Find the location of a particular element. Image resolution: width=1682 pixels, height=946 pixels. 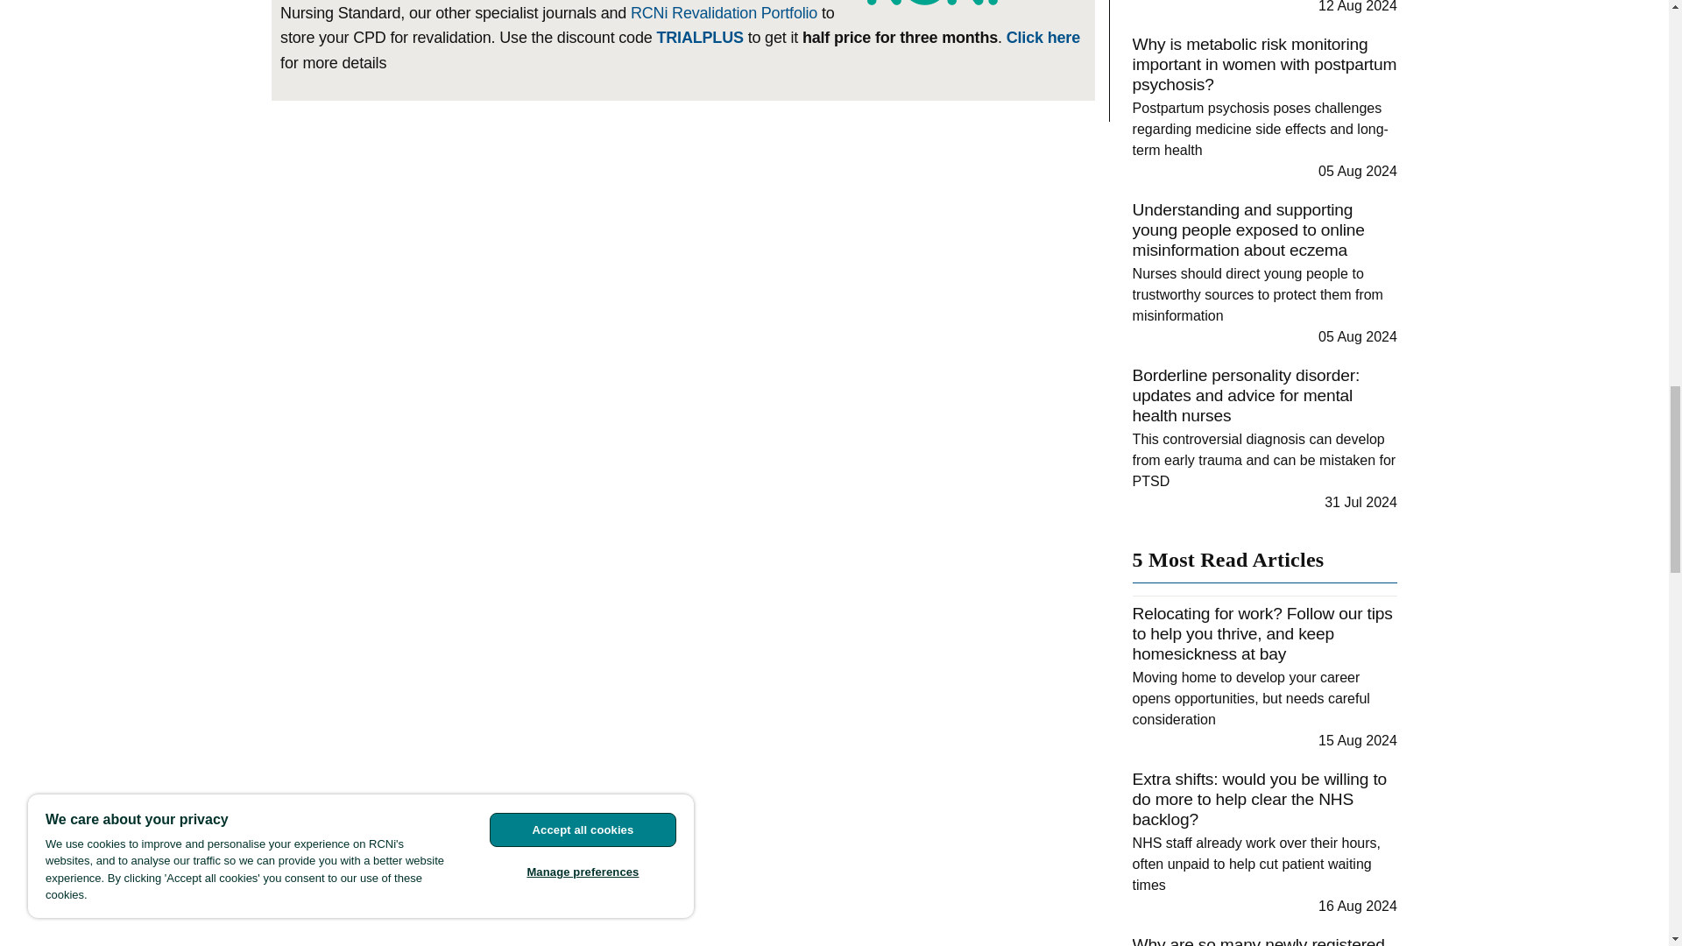

RCNi Plus Trialplus Promotion is located at coordinates (1042, 37).